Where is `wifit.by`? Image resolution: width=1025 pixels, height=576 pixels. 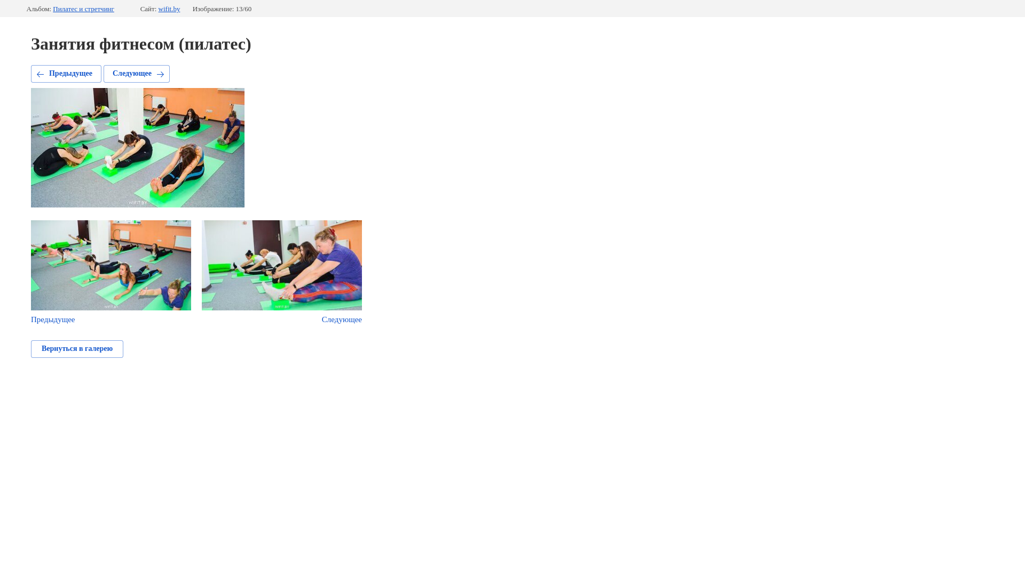 wifit.by is located at coordinates (170, 9).